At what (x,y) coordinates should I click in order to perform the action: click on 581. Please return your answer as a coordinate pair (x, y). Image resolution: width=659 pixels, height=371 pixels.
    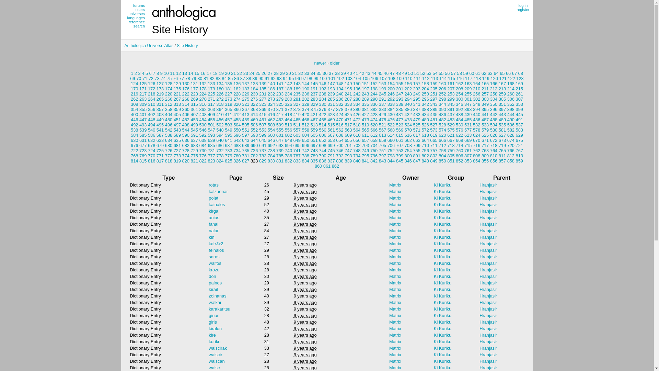
    Looking at the image, I should click on (502, 130).